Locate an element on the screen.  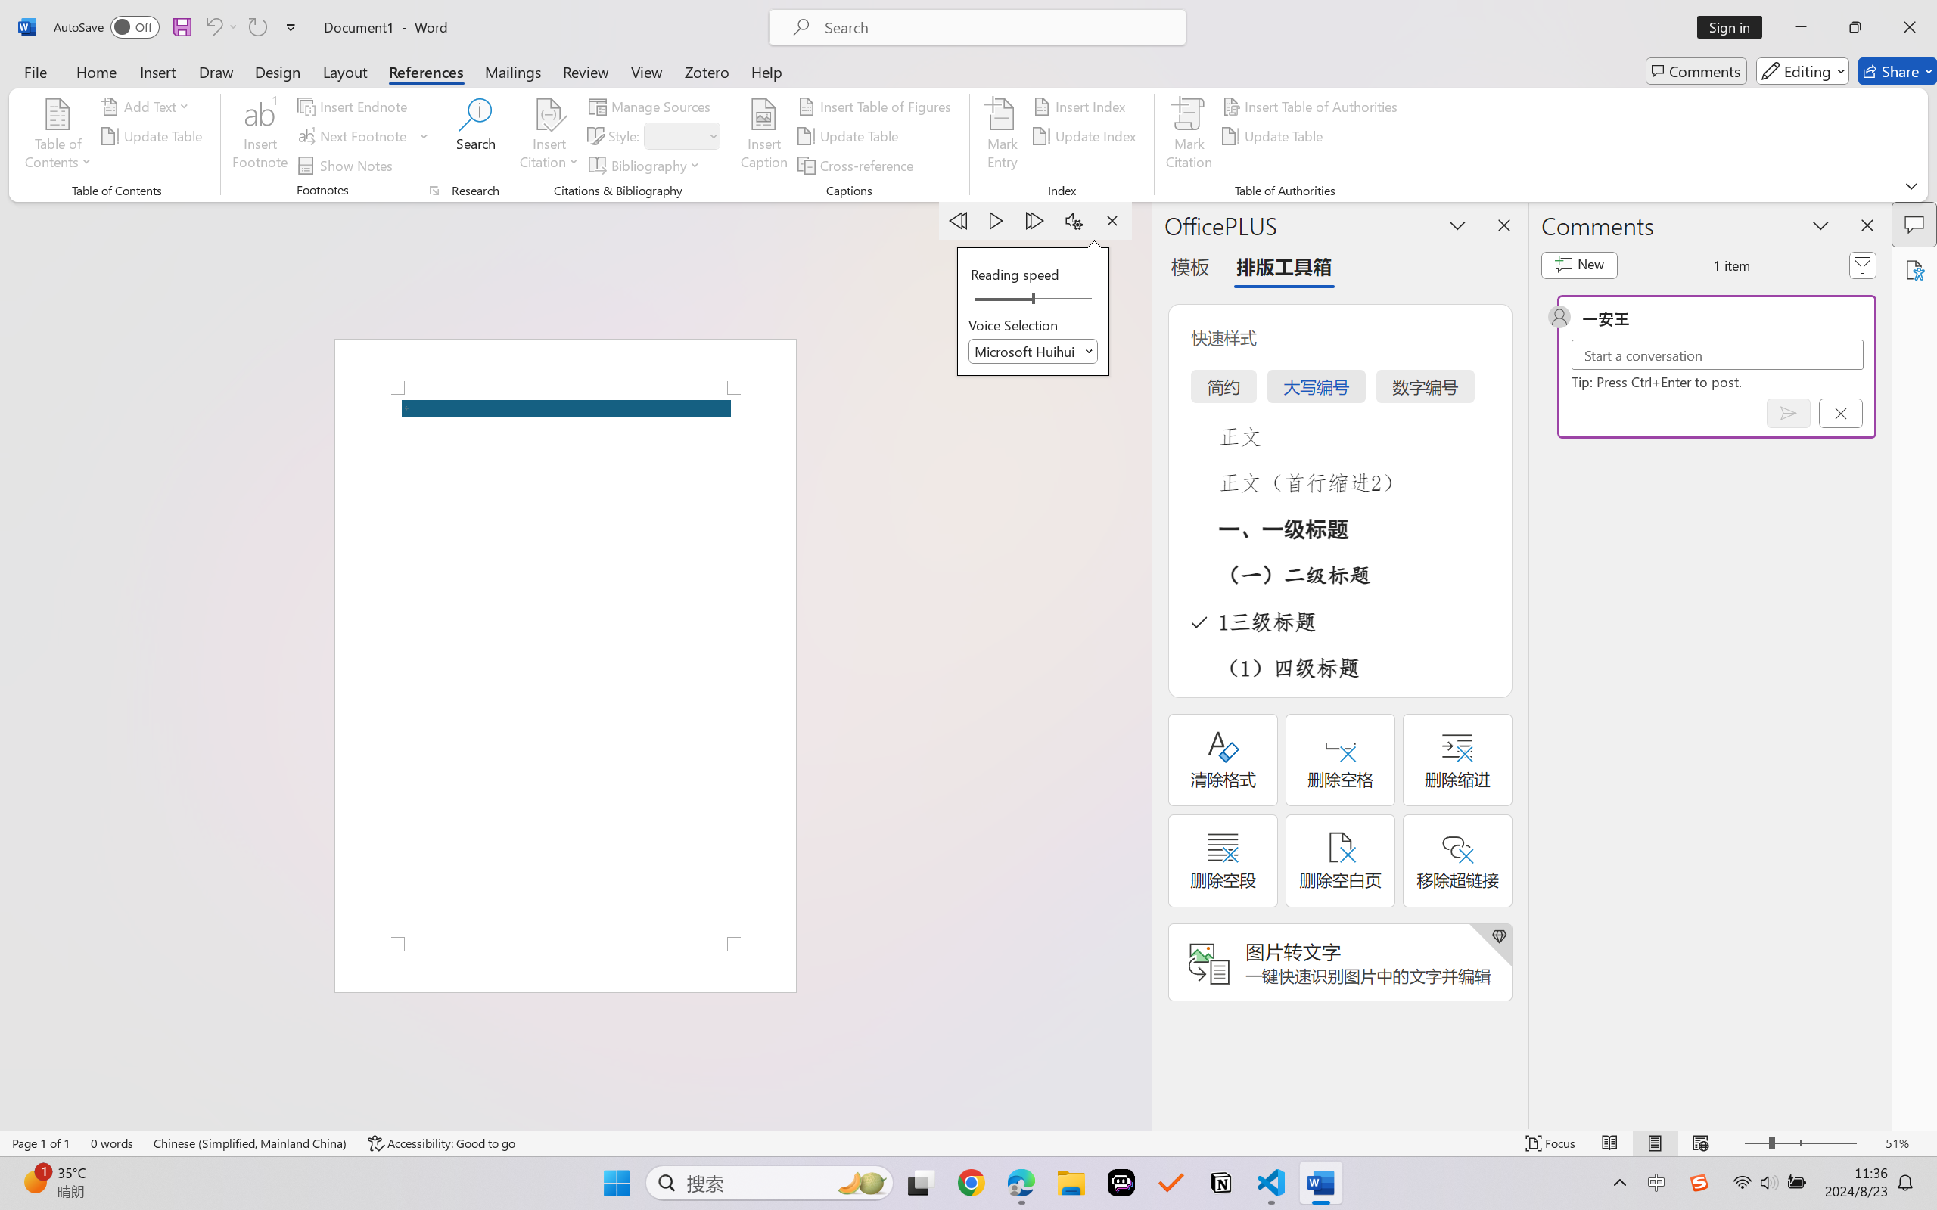
Insert Caption... is located at coordinates (764, 136).